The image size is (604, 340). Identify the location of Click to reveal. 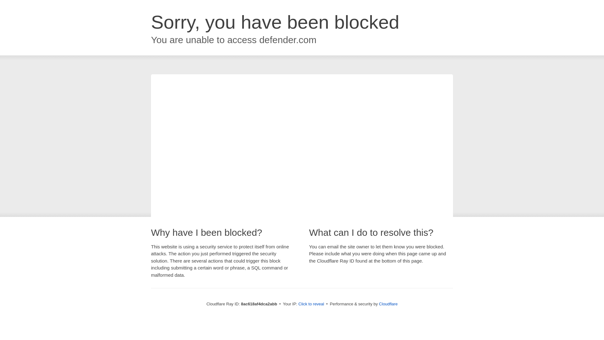
(311, 304).